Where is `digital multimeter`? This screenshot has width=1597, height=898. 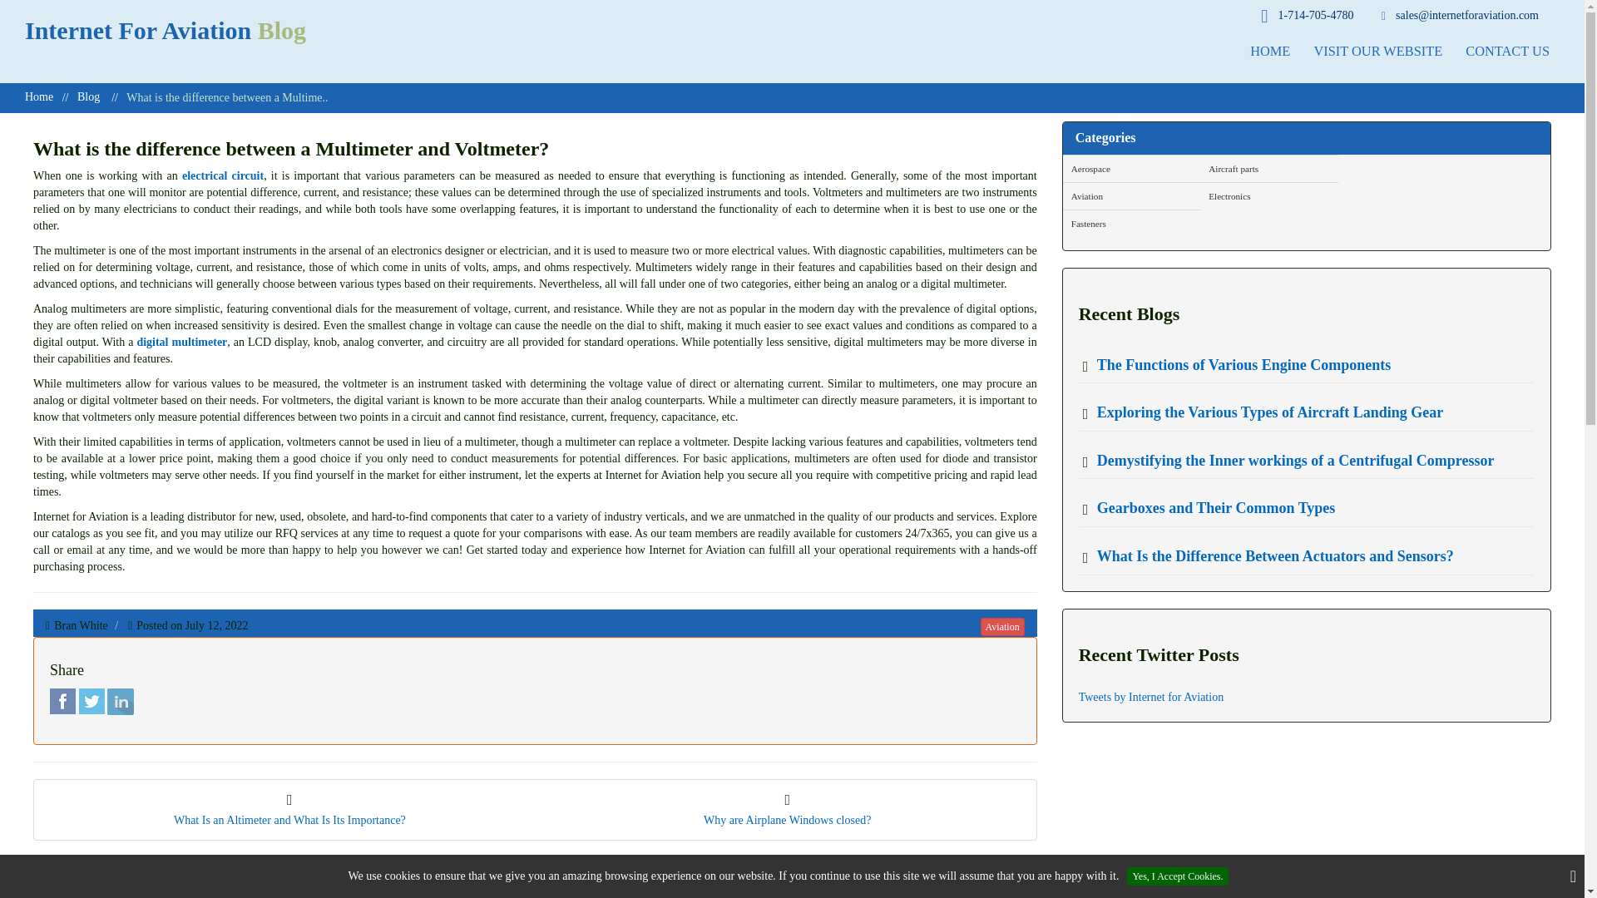 digital multimeter is located at coordinates (181, 342).